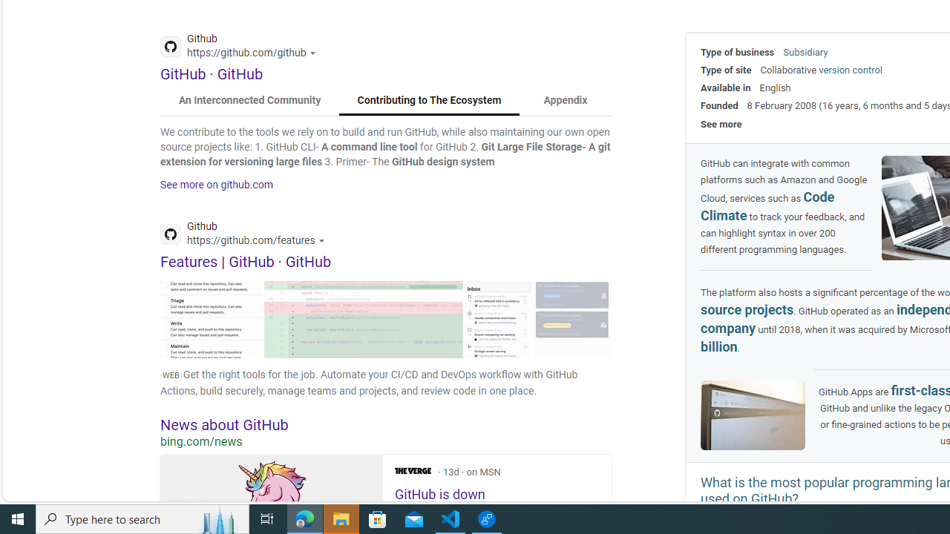 This screenshot has width=950, height=534. I want to click on View details, so click(572, 319).